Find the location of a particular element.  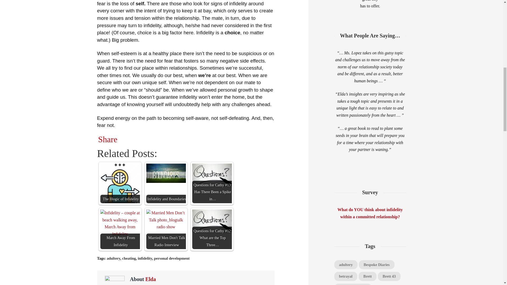

March Away From Infidelity is located at coordinates (120, 223).